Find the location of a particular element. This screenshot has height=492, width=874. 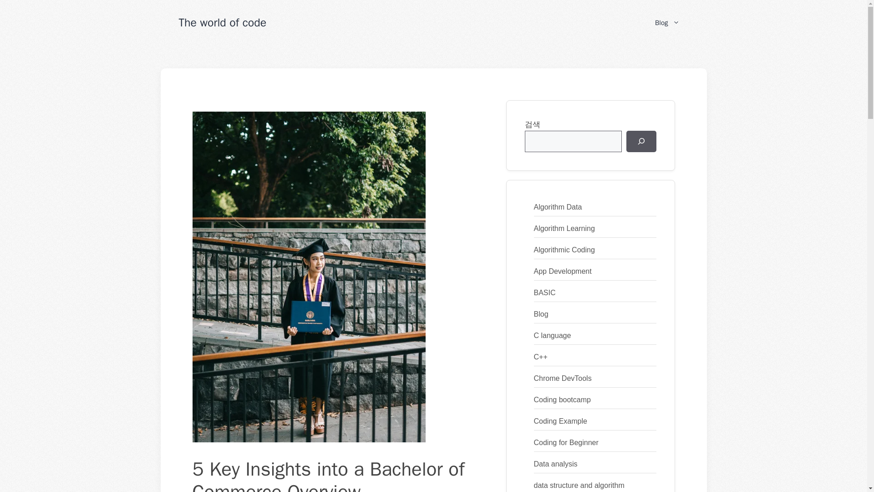

C language is located at coordinates (552, 335).